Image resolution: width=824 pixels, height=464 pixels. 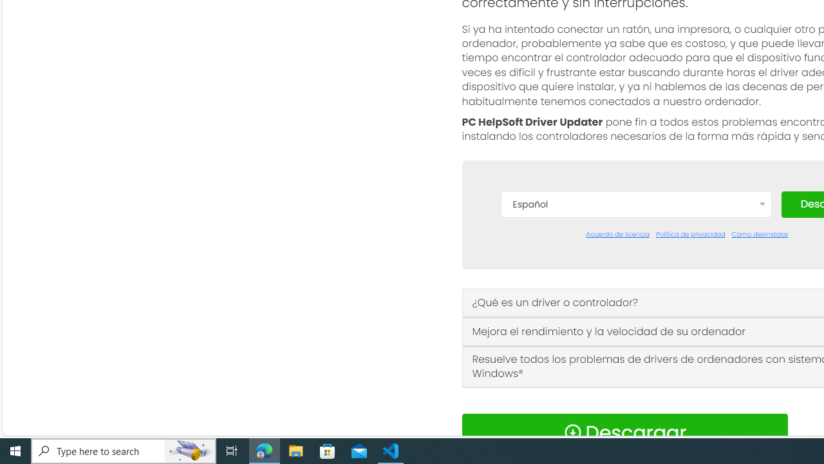 I want to click on Download Icon Descargar, so click(x=624, y=432).